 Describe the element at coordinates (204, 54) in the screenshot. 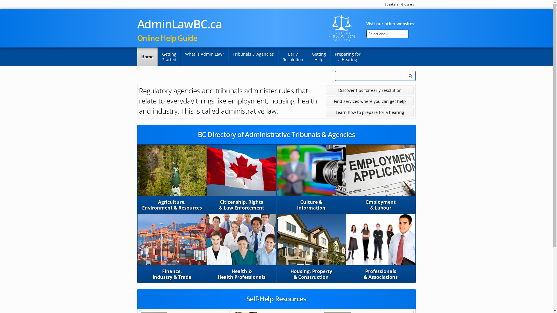

I see `What is Admin Law?` at that location.